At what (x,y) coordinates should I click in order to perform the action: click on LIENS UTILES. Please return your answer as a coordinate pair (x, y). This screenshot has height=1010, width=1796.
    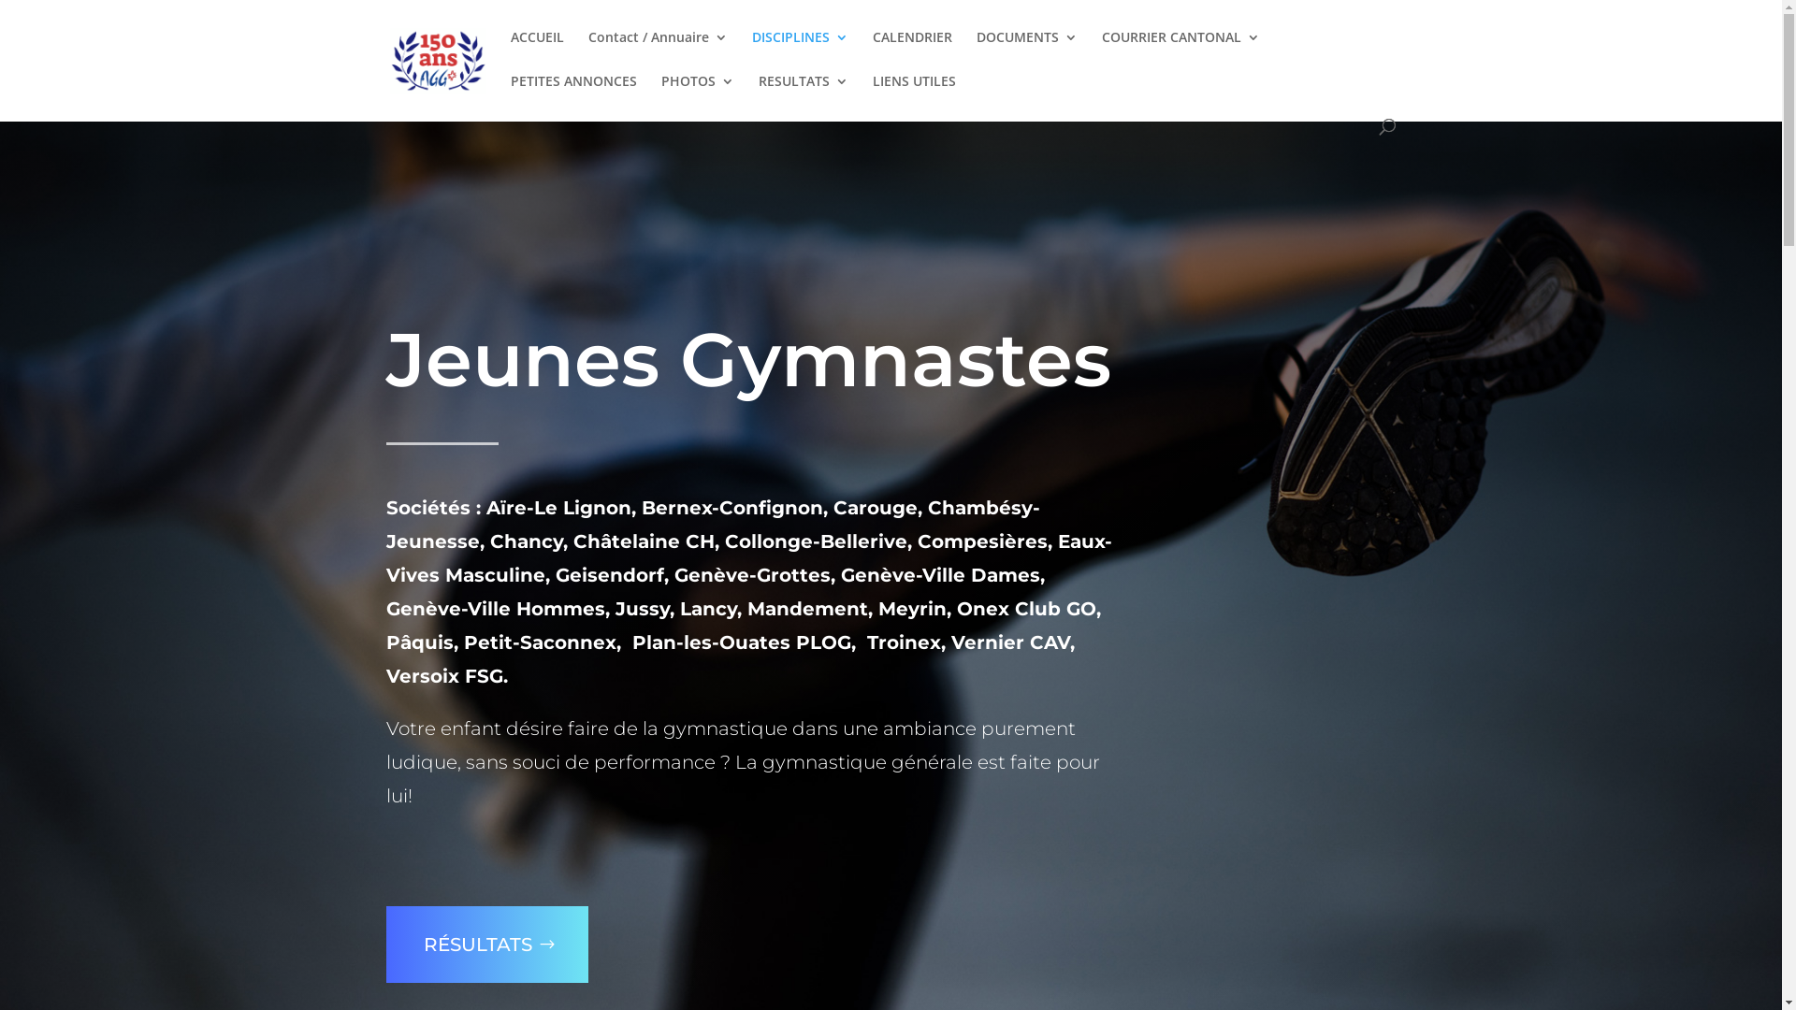
    Looking at the image, I should click on (913, 97).